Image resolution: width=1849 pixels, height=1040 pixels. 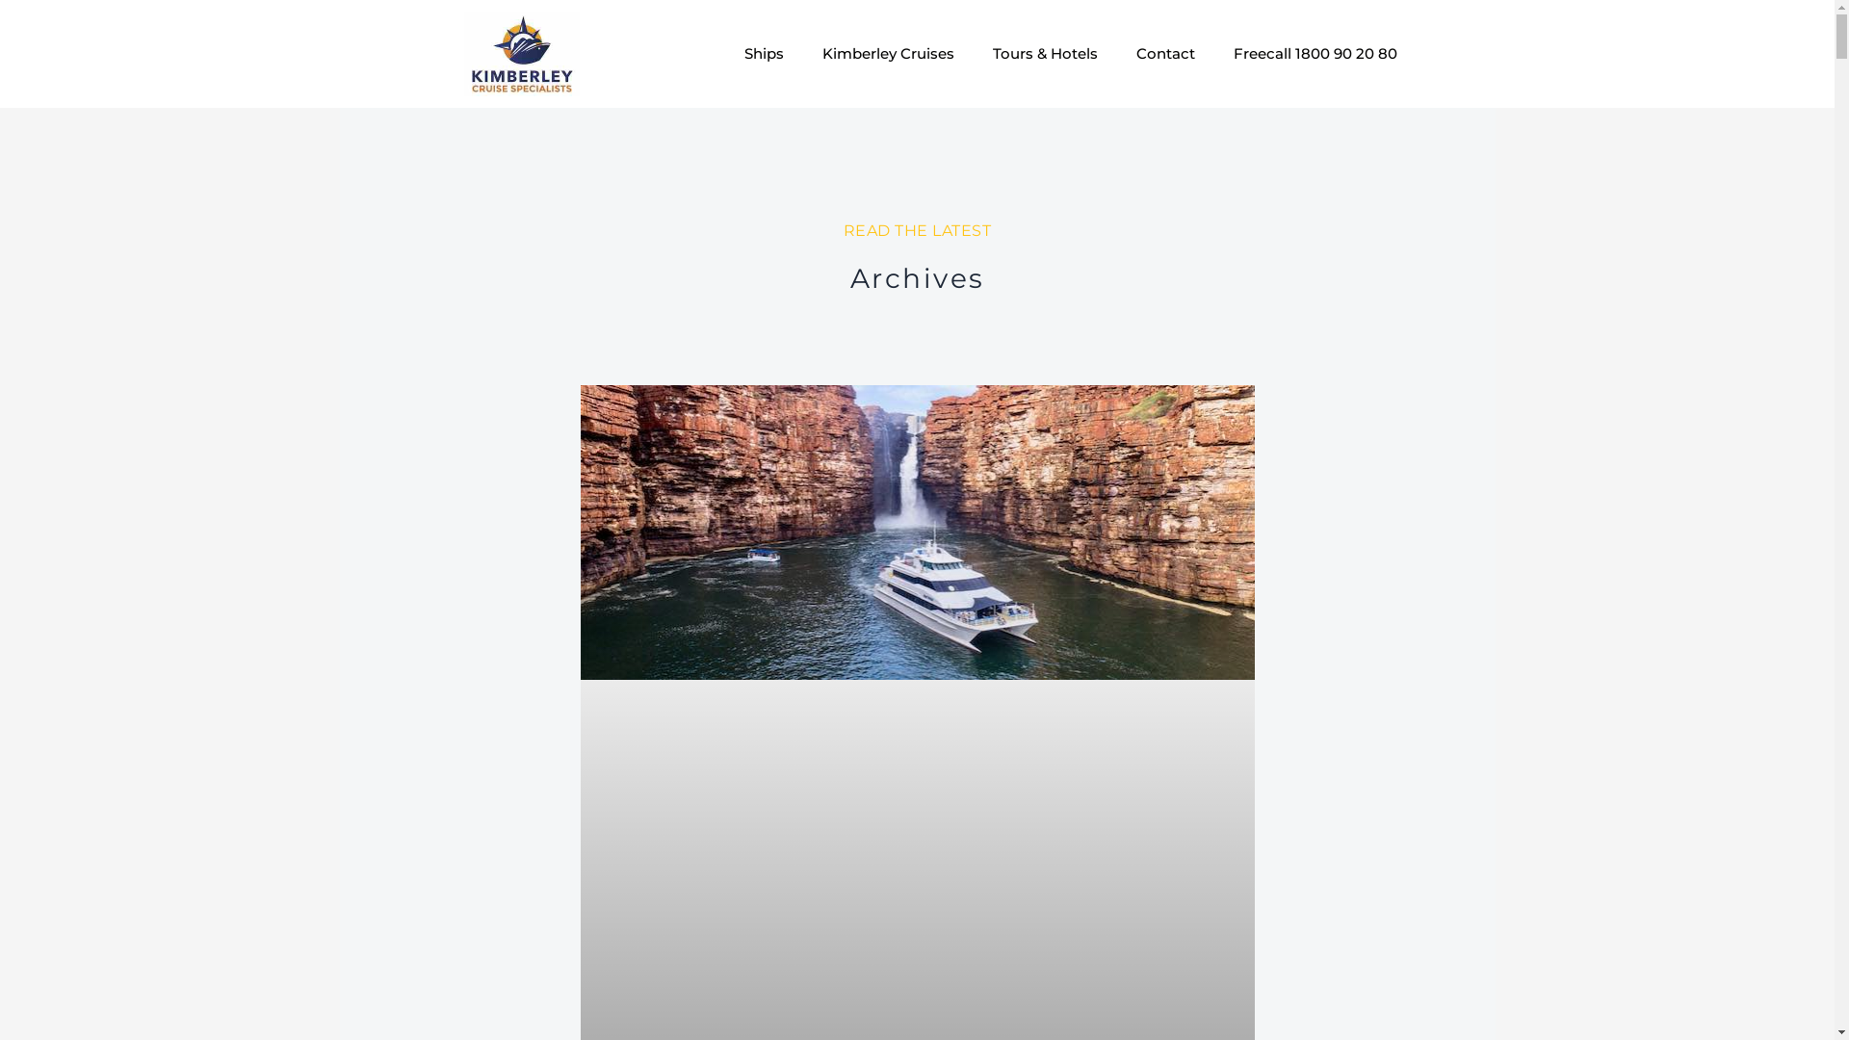 What do you see at coordinates (765, 54) in the screenshot?
I see `Ships` at bounding box center [765, 54].